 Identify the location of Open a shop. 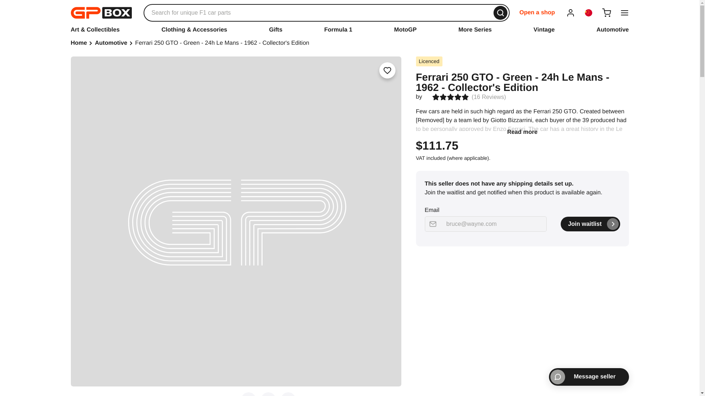
(537, 12).